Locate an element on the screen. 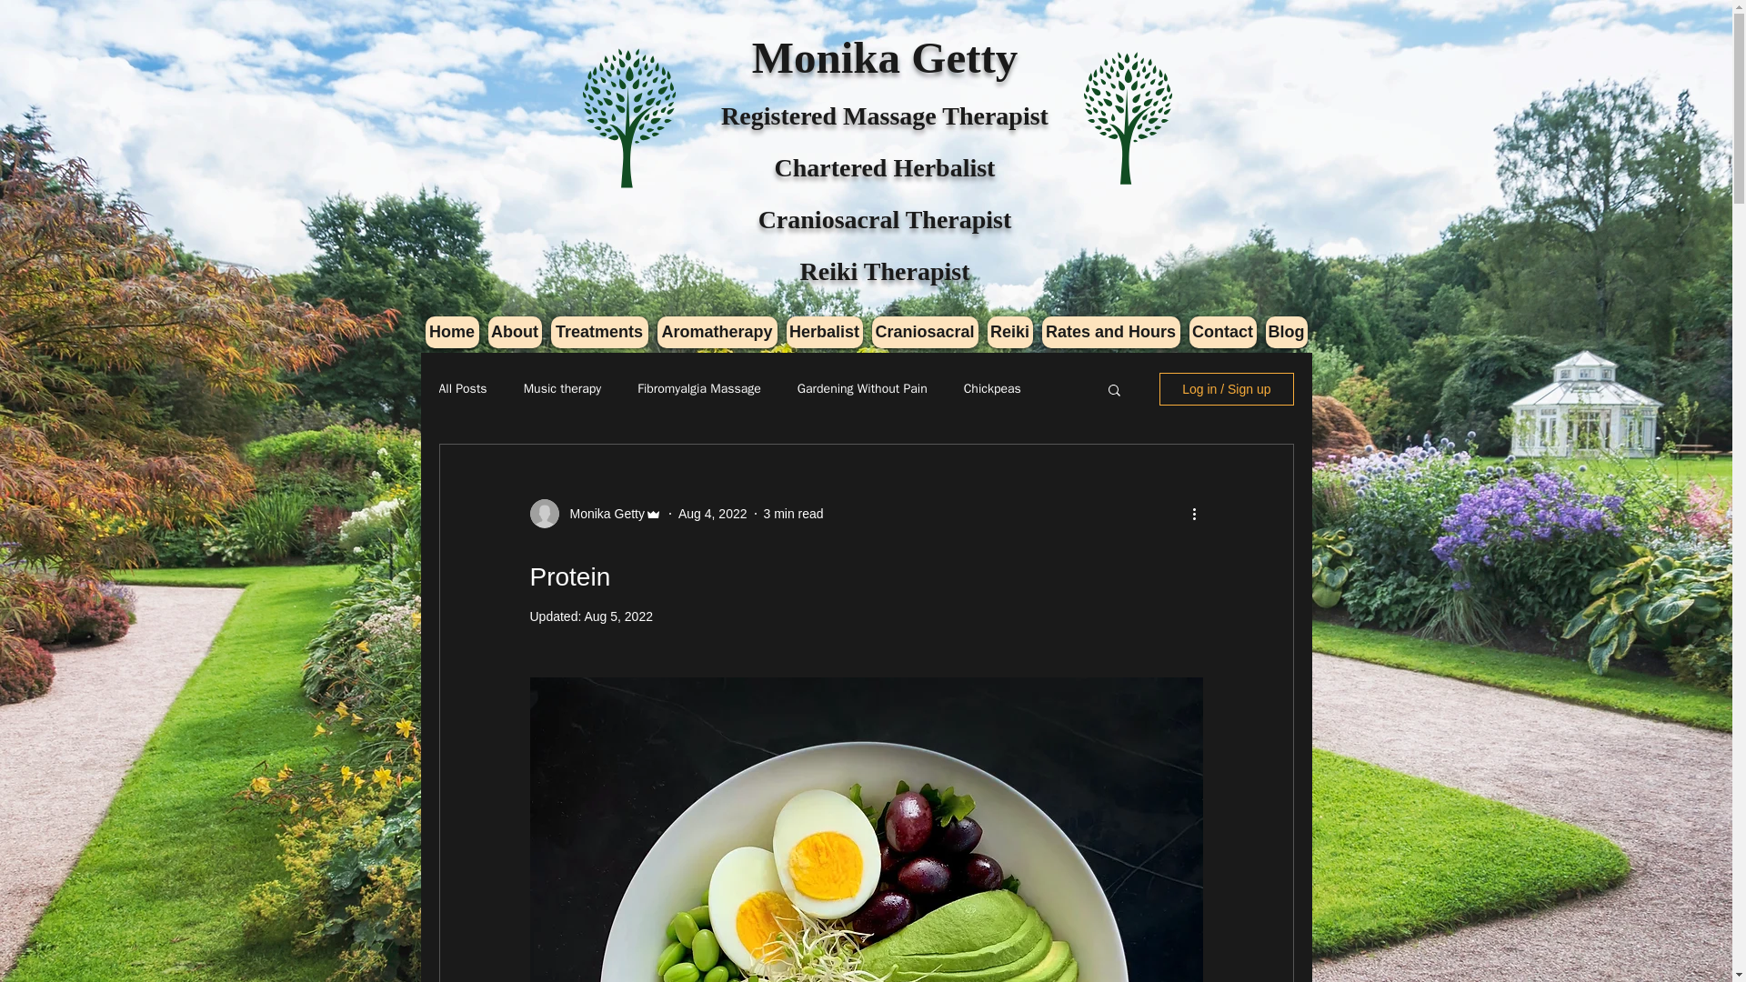  About is located at coordinates (514, 332).